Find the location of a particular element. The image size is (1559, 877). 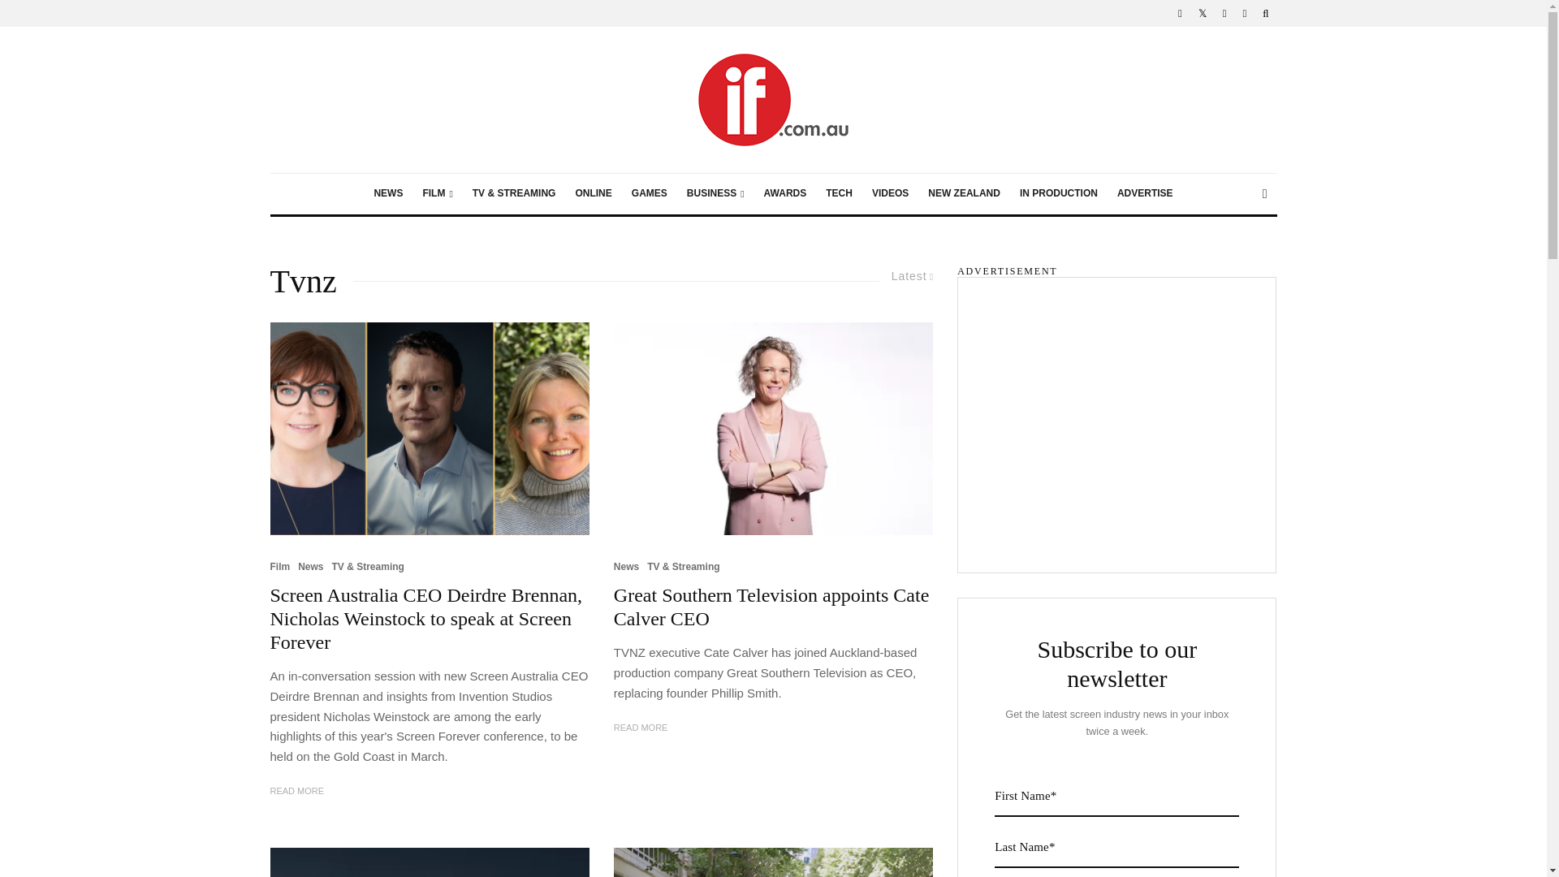

BUSINESS is located at coordinates (715, 193).